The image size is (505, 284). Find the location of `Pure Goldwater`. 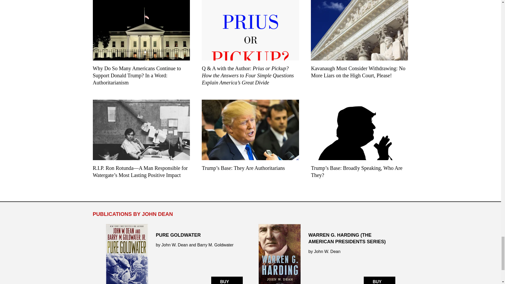

Pure Goldwater is located at coordinates (174, 254).